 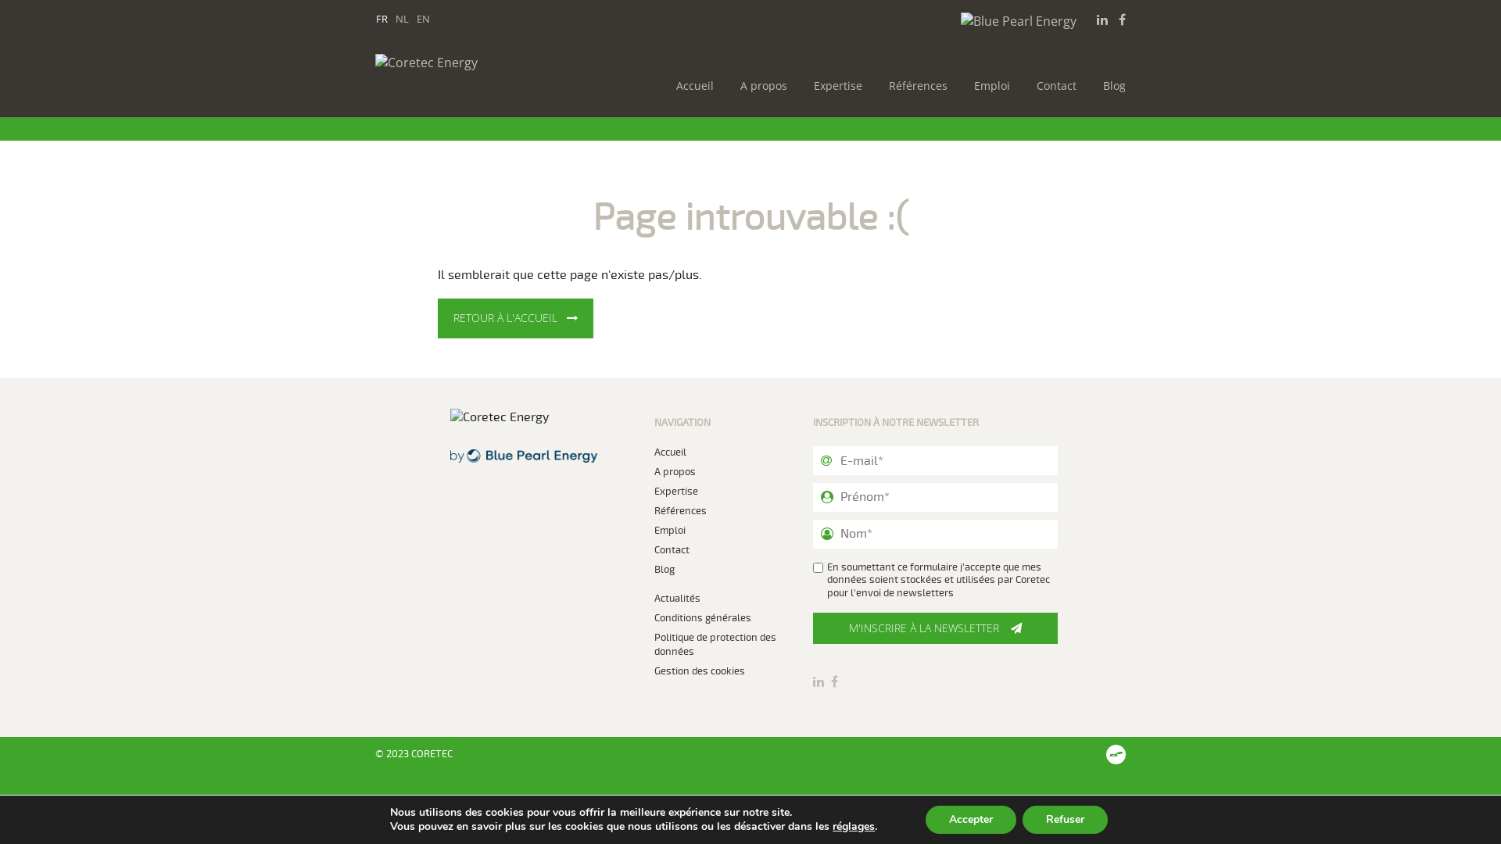 I want to click on A propos, so click(x=760, y=86).